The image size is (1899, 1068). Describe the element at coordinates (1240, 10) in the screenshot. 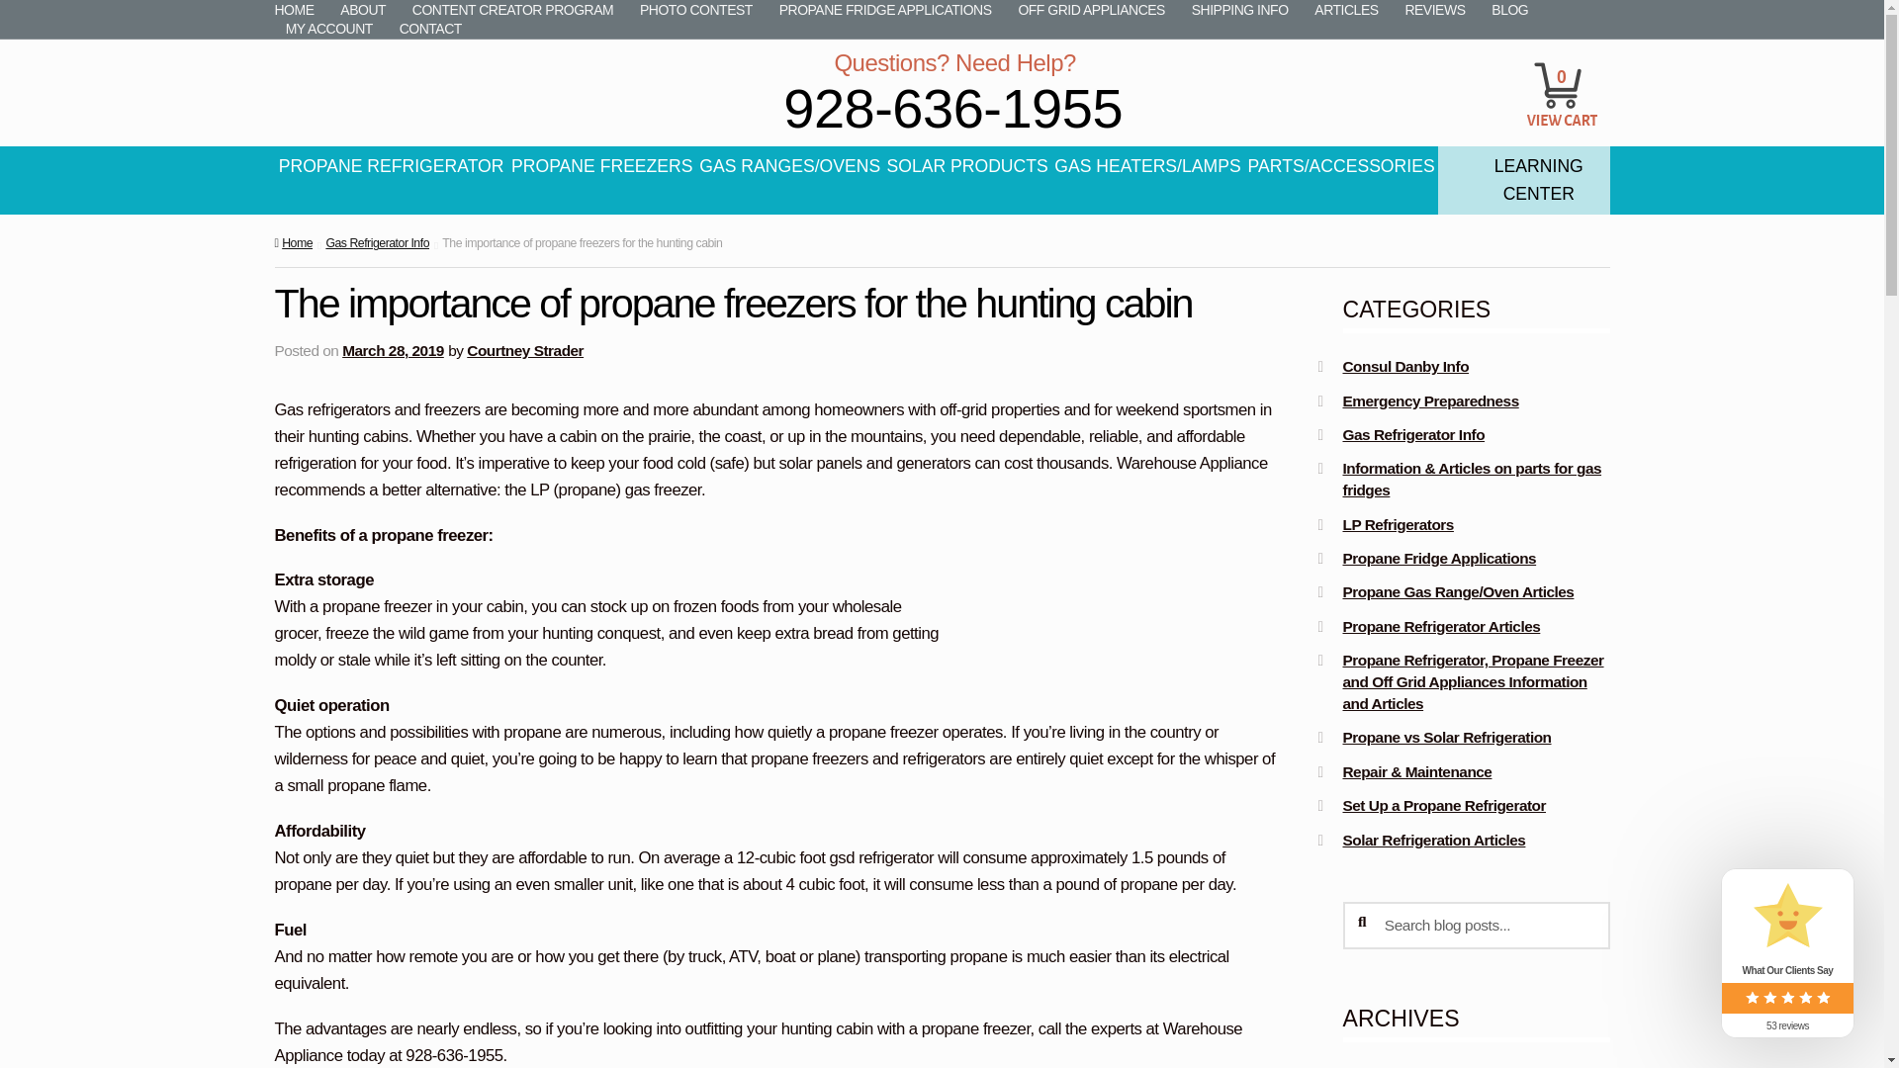

I see `SHIPPING INFO` at that location.